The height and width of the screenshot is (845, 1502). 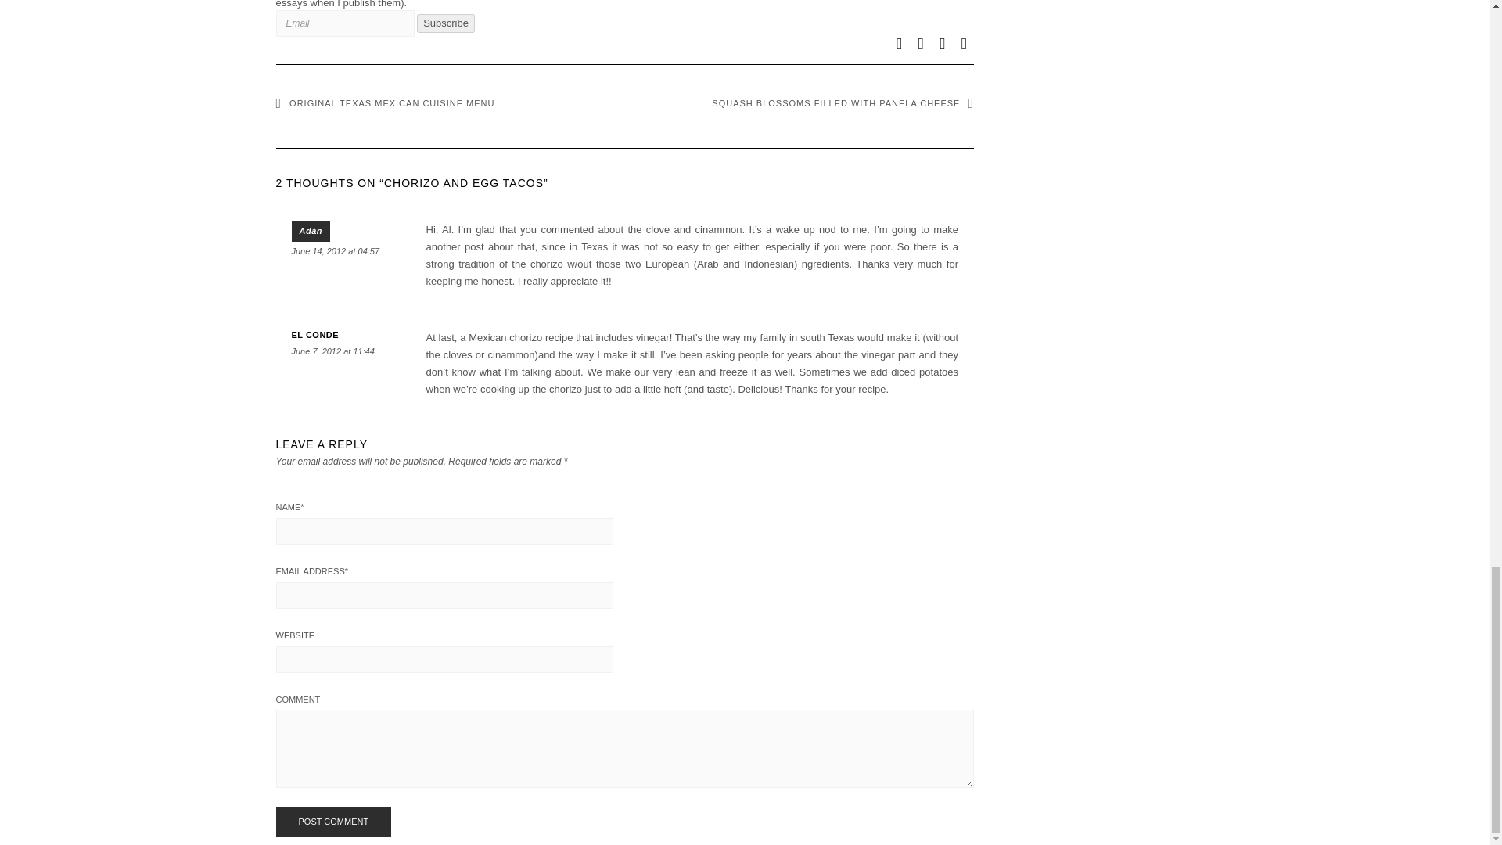 I want to click on SQUASH BLOSSOMS FILLED WITH PANELA CHEESE, so click(x=843, y=103).